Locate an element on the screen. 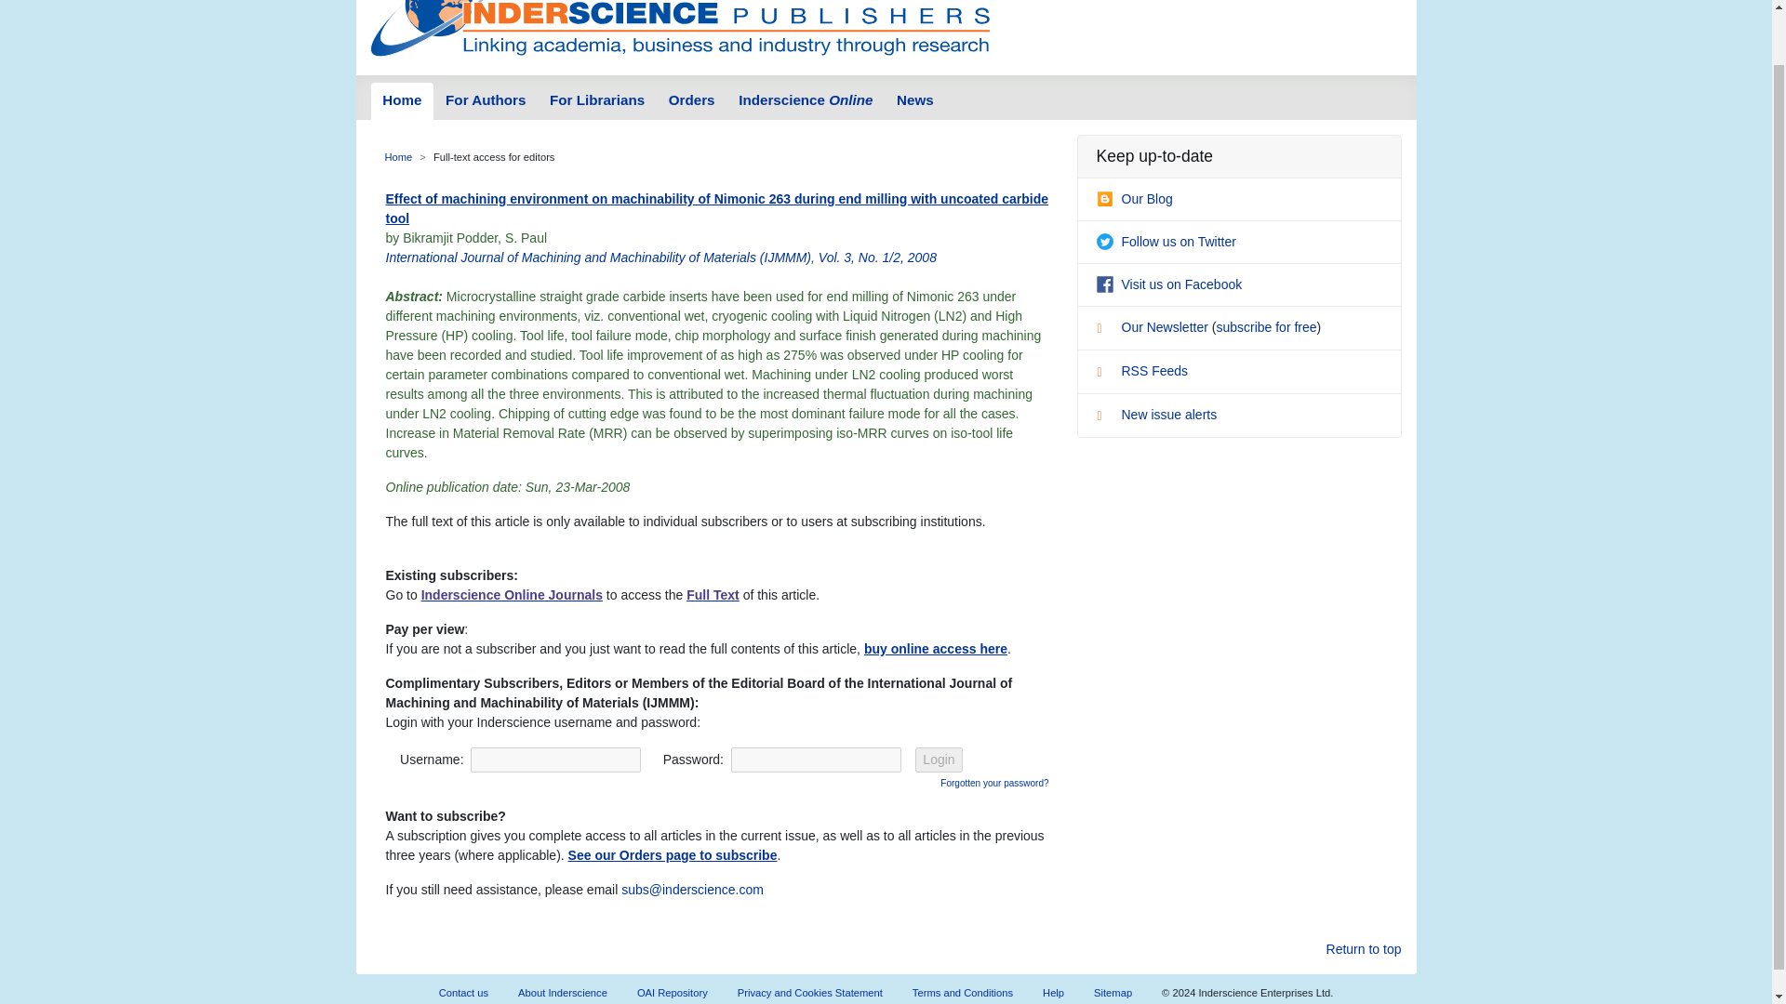  buy online access here is located at coordinates (936, 649).